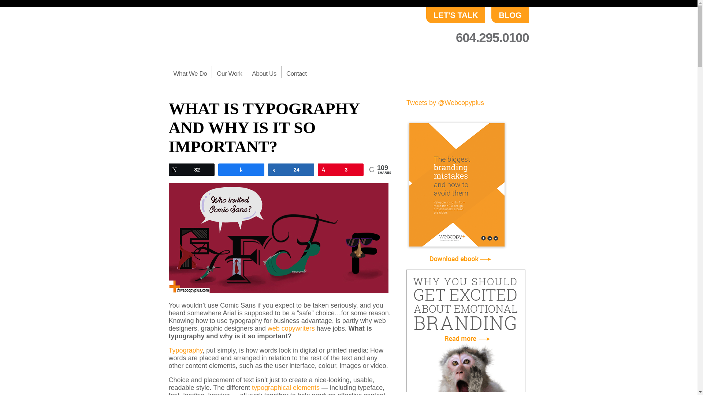 This screenshot has width=703, height=395. I want to click on Typography, so click(185, 350).